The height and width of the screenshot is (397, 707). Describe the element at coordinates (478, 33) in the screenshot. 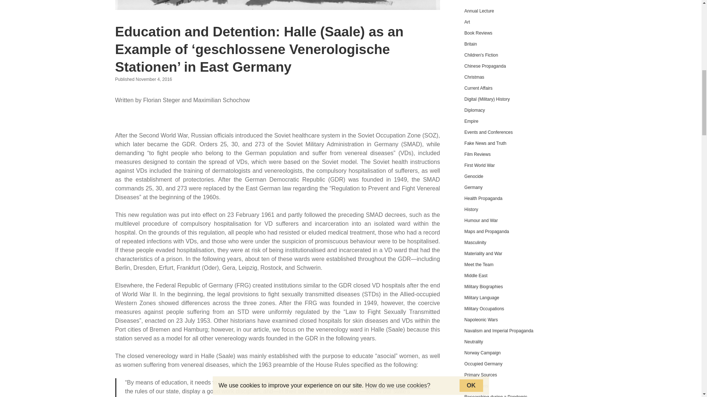

I see `Book Reviews` at that location.